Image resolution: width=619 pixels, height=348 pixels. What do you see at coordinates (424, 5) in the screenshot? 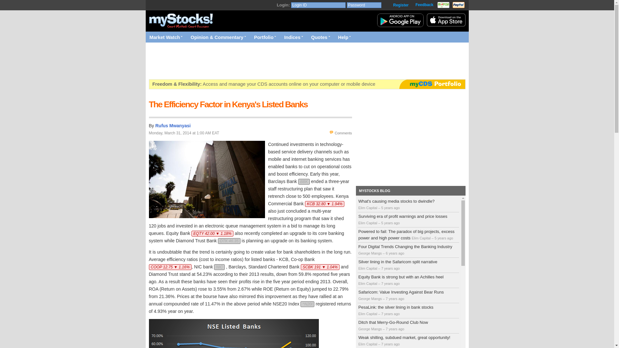
I see `Email Feedback` at bounding box center [424, 5].